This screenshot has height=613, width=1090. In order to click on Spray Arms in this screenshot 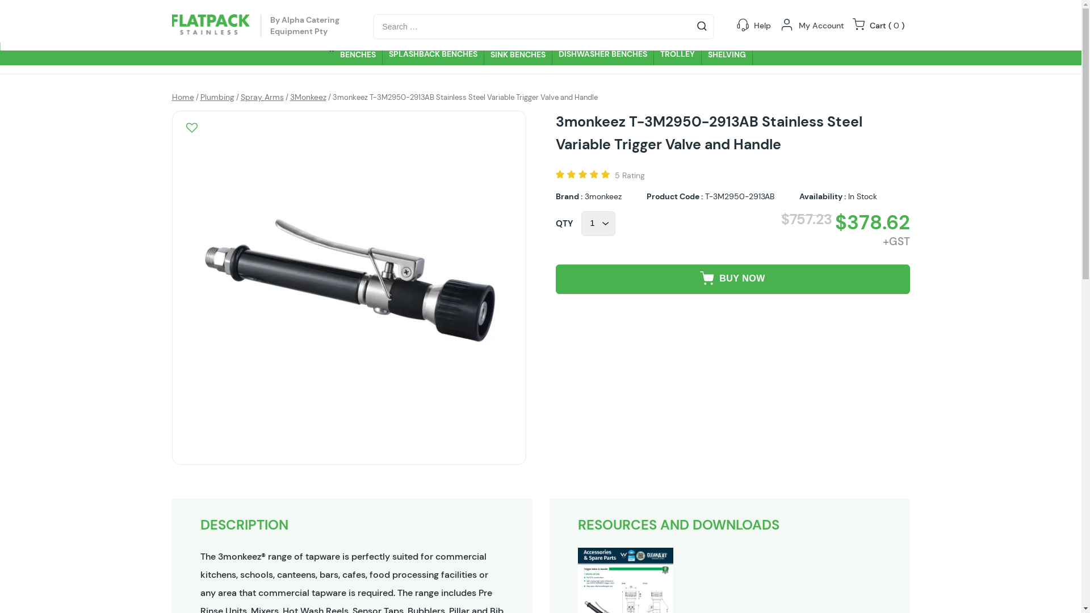, I will do `click(262, 97)`.